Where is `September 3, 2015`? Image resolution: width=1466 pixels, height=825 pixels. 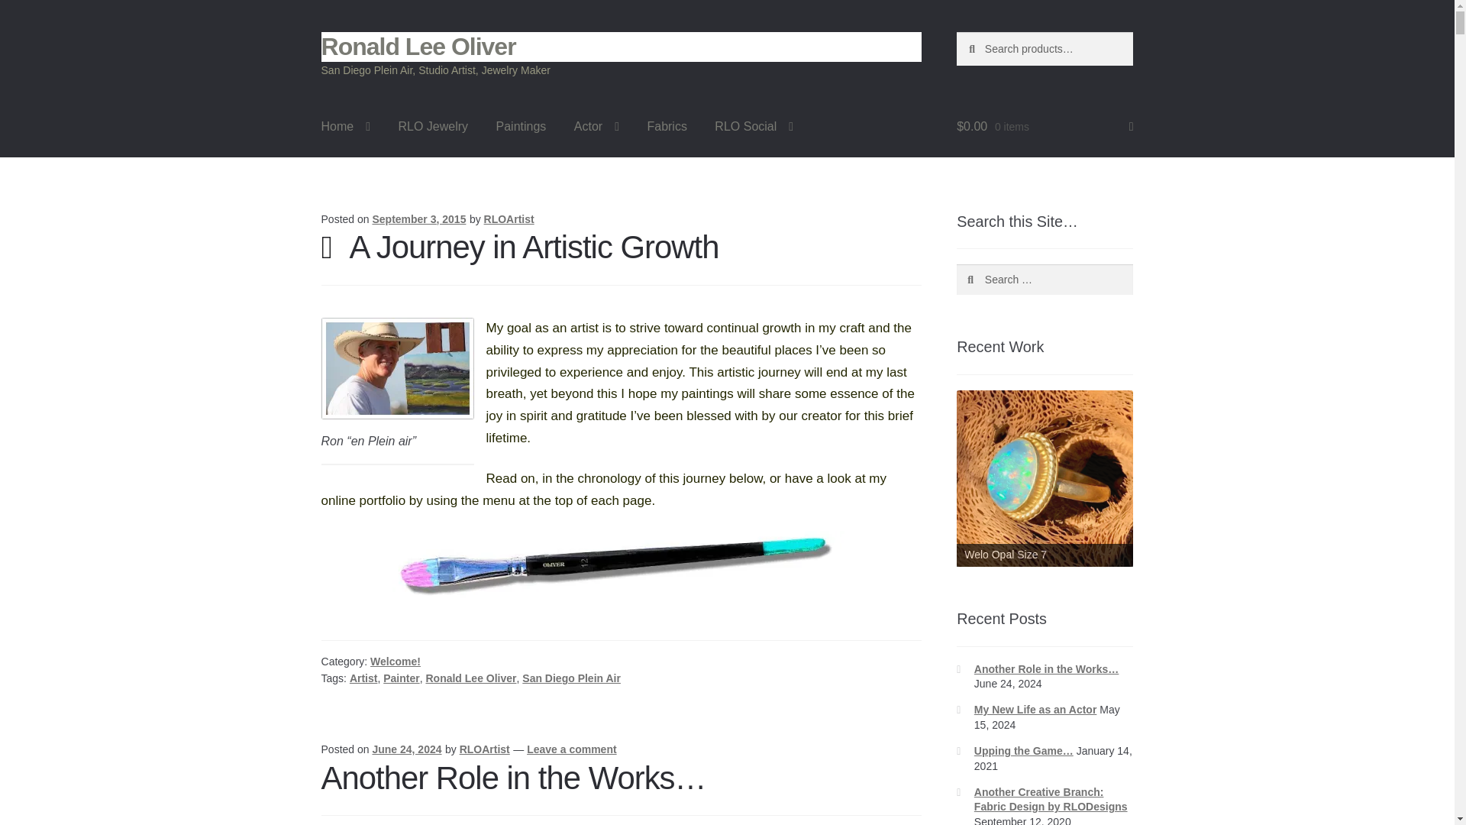 September 3, 2015 is located at coordinates (418, 218).